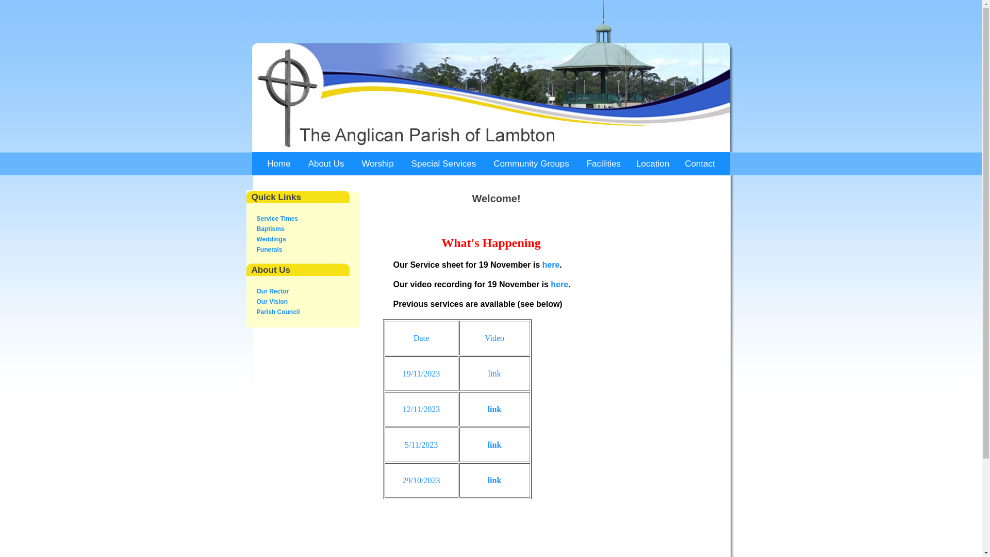 The width and height of the screenshot is (990, 557). What do you see at coordinates (278, 164) in the screenshot?
I see `Home` at bounding box center [278, 164].